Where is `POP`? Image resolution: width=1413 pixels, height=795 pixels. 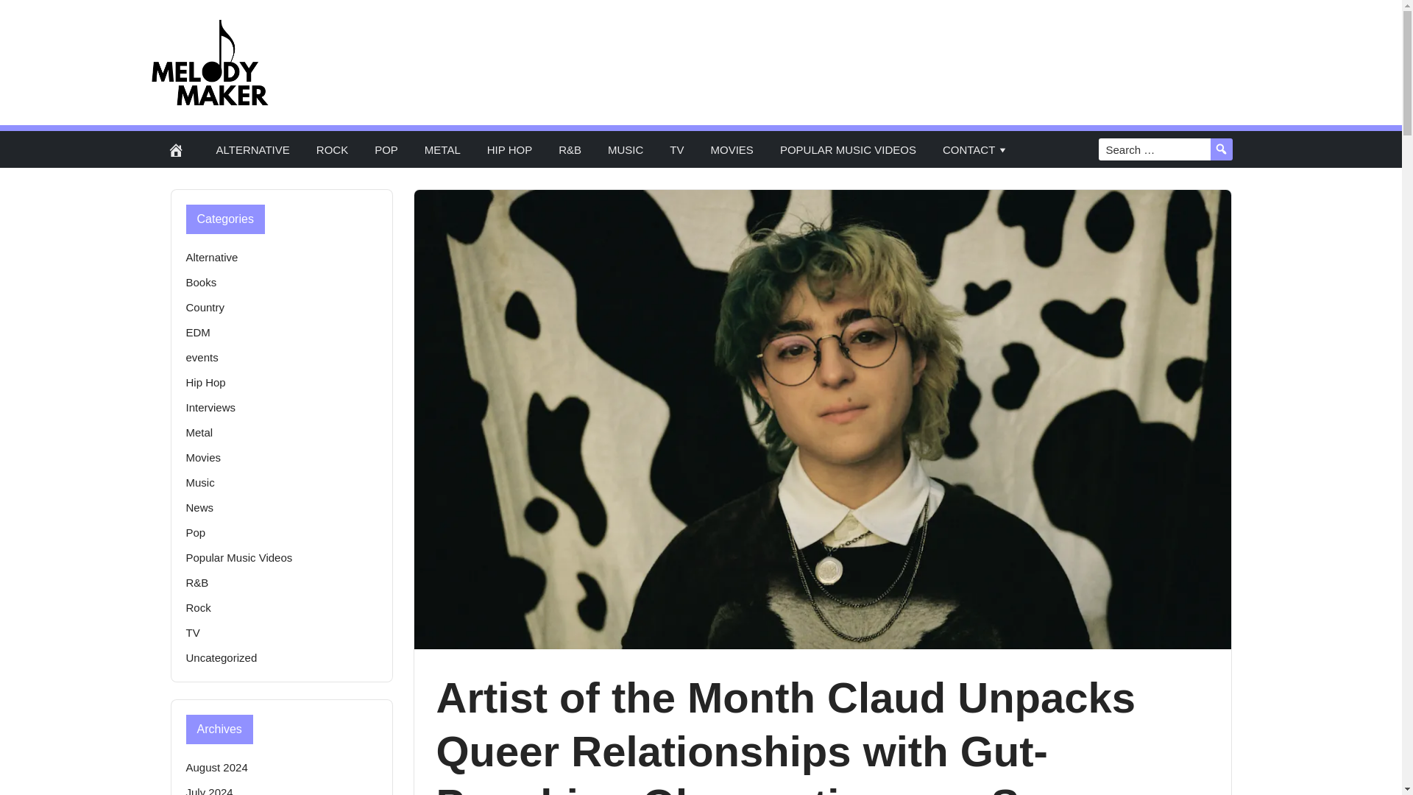 POP is located at coordinates (386, 149).